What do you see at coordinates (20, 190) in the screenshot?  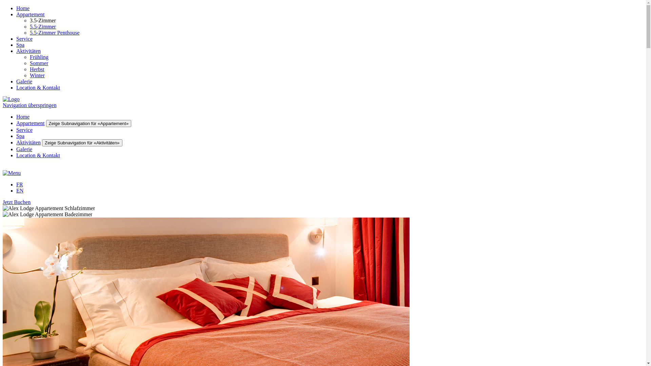 I see `EN` at bounding box center [20, 190].